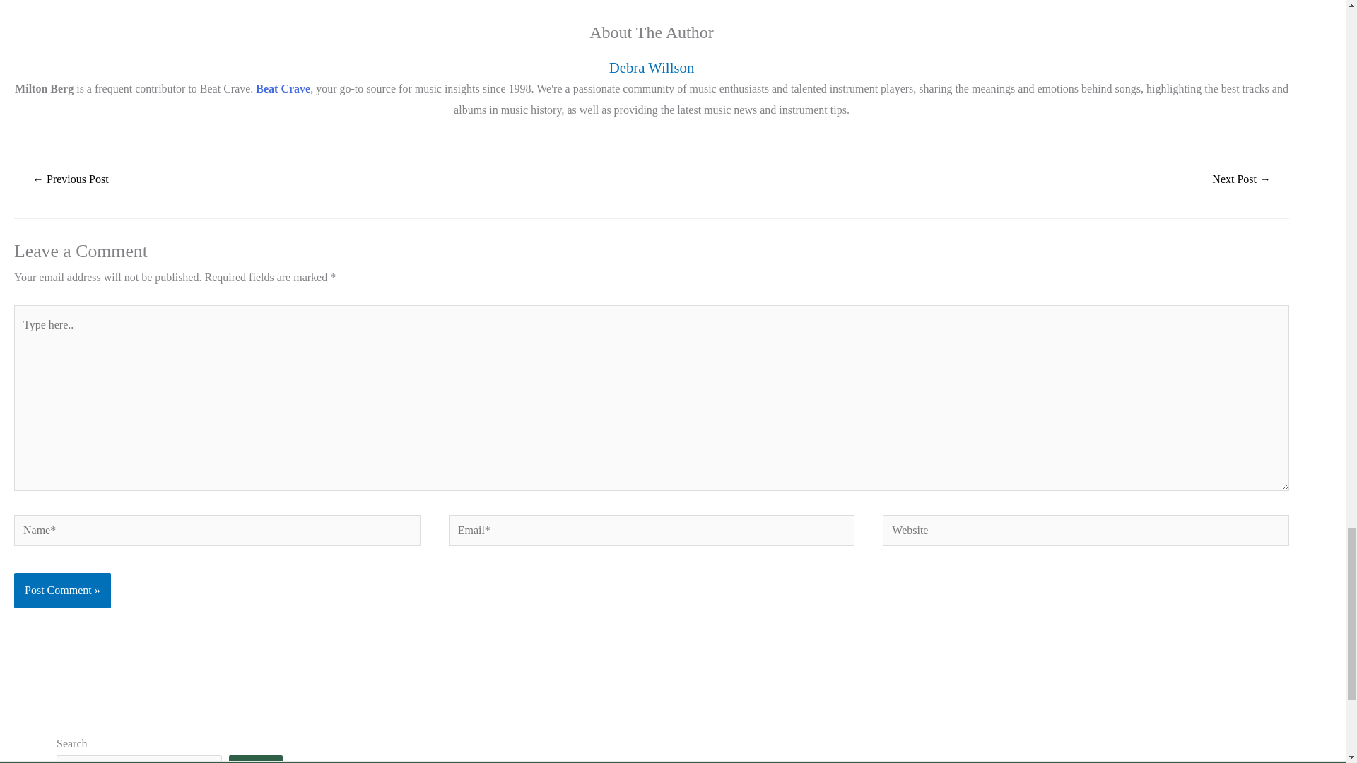 The width and height of the screenshot is (1357, 763). What do you see at coordinates (71, 180) in the screenshot?
I see `Lighter Shade Of Brown Facts` at bounding box center [71, 180].